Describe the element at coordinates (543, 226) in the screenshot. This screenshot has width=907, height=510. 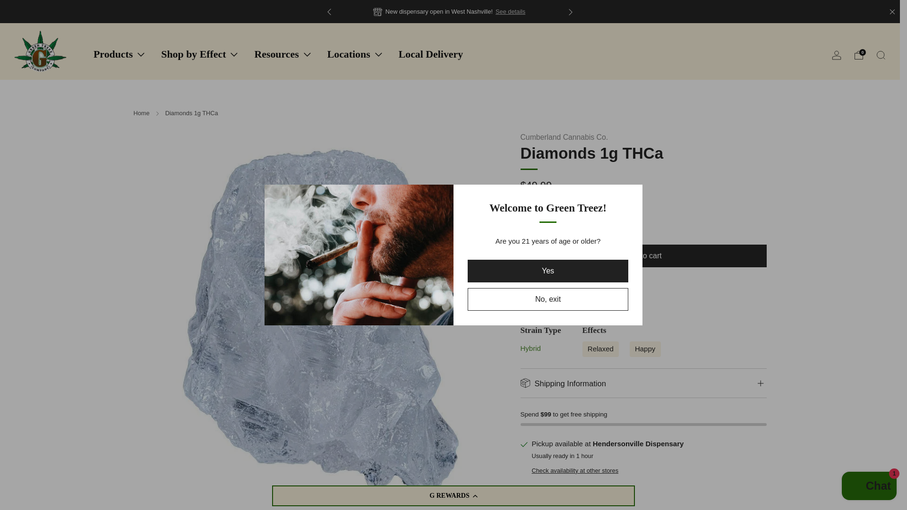
I see `1` at that location.